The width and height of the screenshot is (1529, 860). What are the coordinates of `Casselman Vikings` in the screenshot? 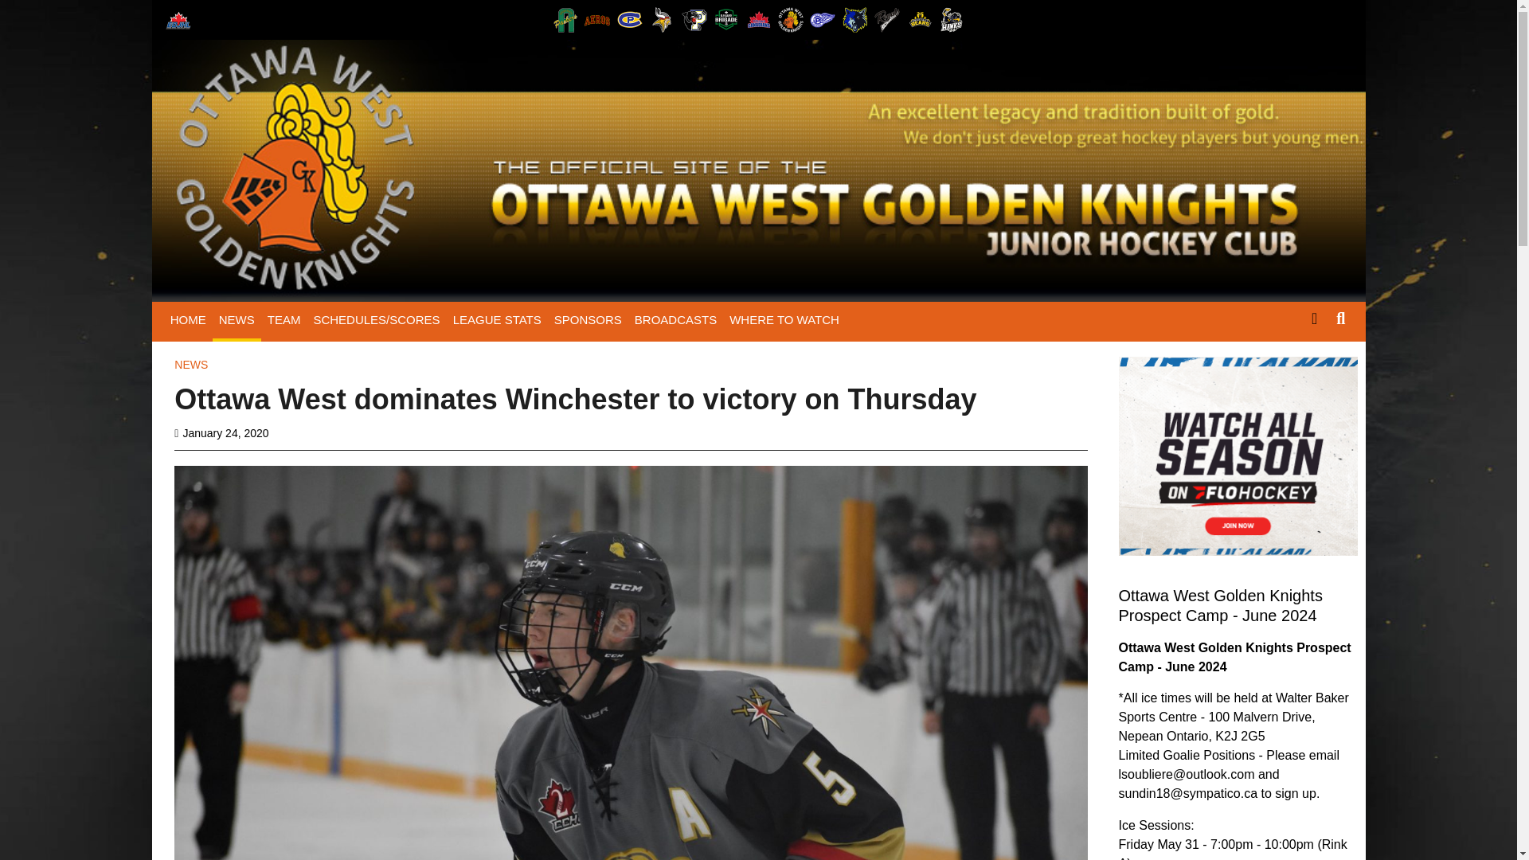 It's located at (661, 19).